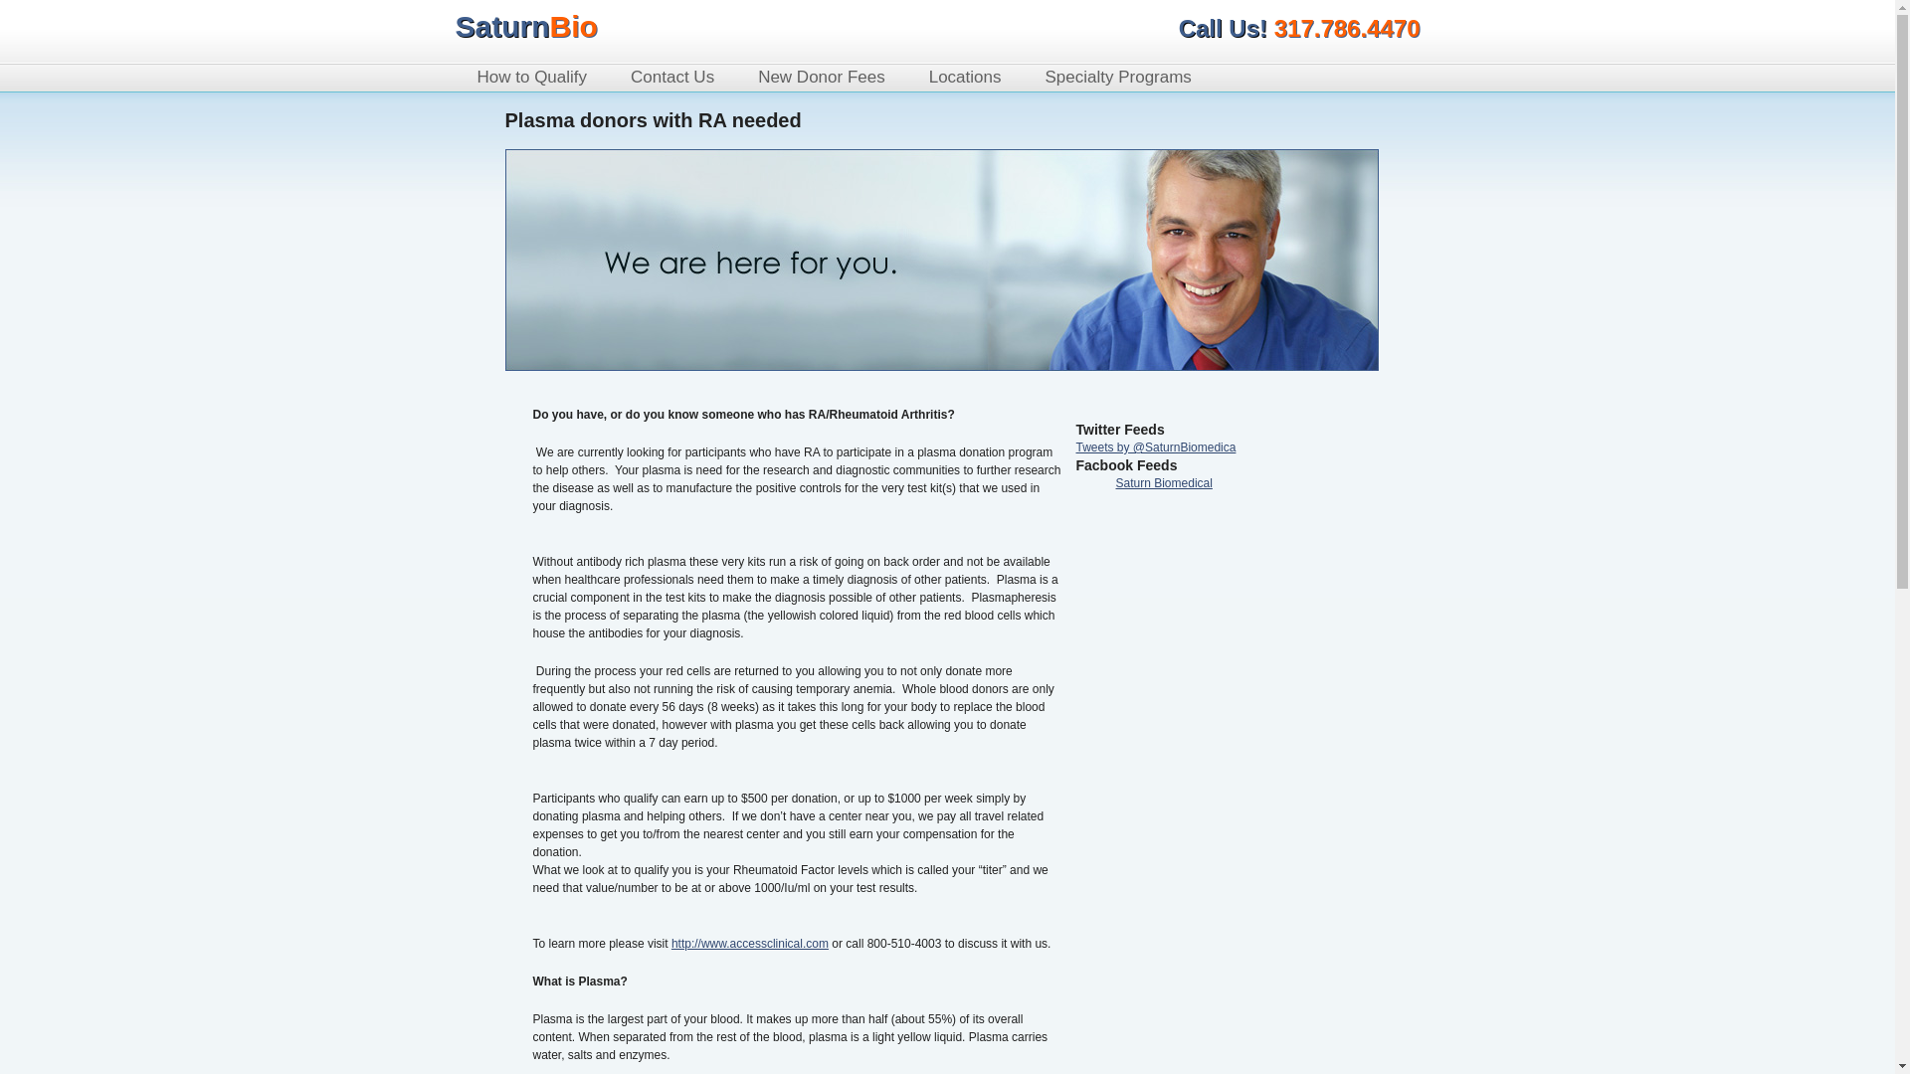  What do you see at coordinates (672, 78) in the screenshot?
I see `Contact Us` at bounding box center [672, 78].